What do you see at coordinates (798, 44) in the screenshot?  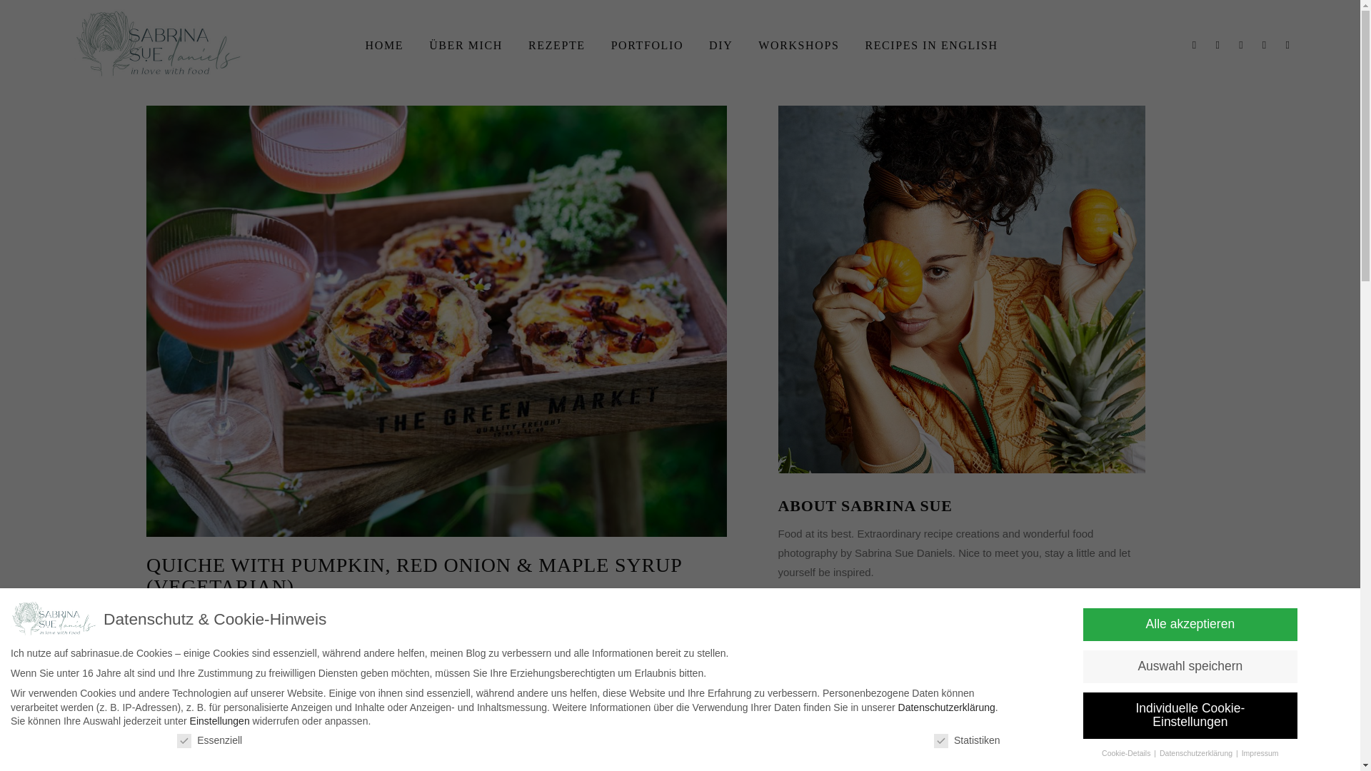 I see `WORKSHOPS` at bounding box center [798, 44].